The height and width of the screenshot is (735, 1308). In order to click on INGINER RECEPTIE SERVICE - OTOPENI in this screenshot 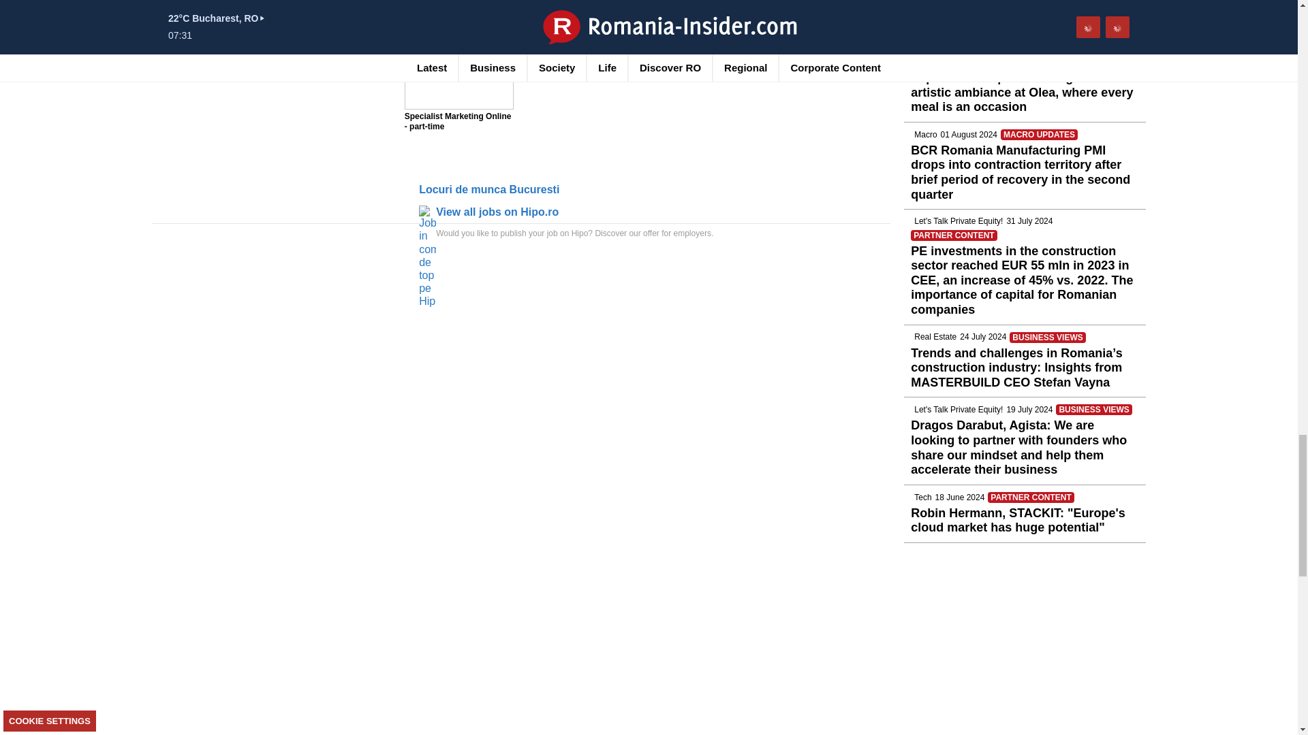, I will do `click(213, 11)`.